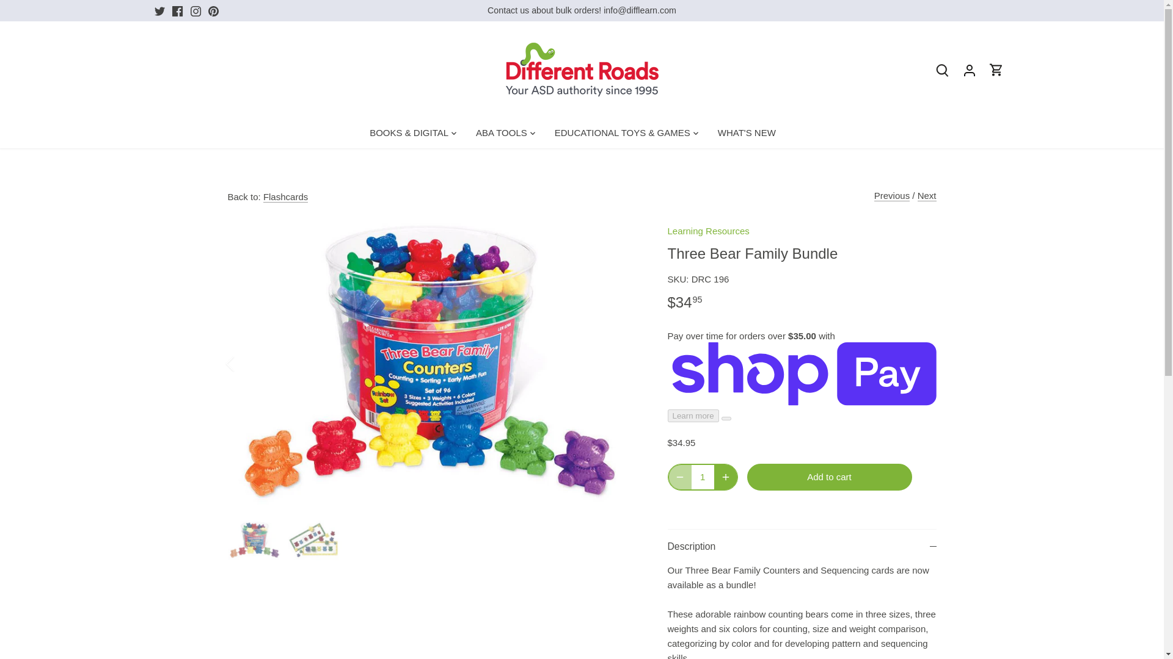 The image size is (1173, 659). What do you see at coordinates (177, 11) in the screenshot?
I see `Facebook` at bounding box center [177, 11].